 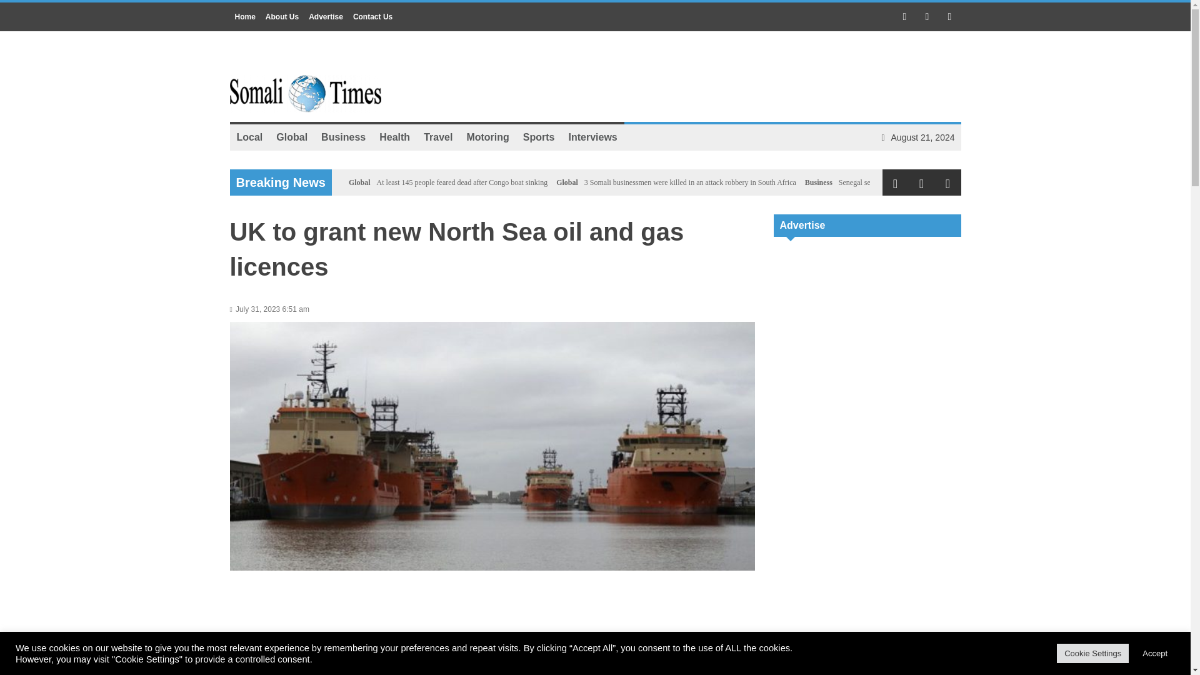 What do you see at coordinates (325, 16) in the screenshot?
I see `Advertise` at bounding box center [325, 16].